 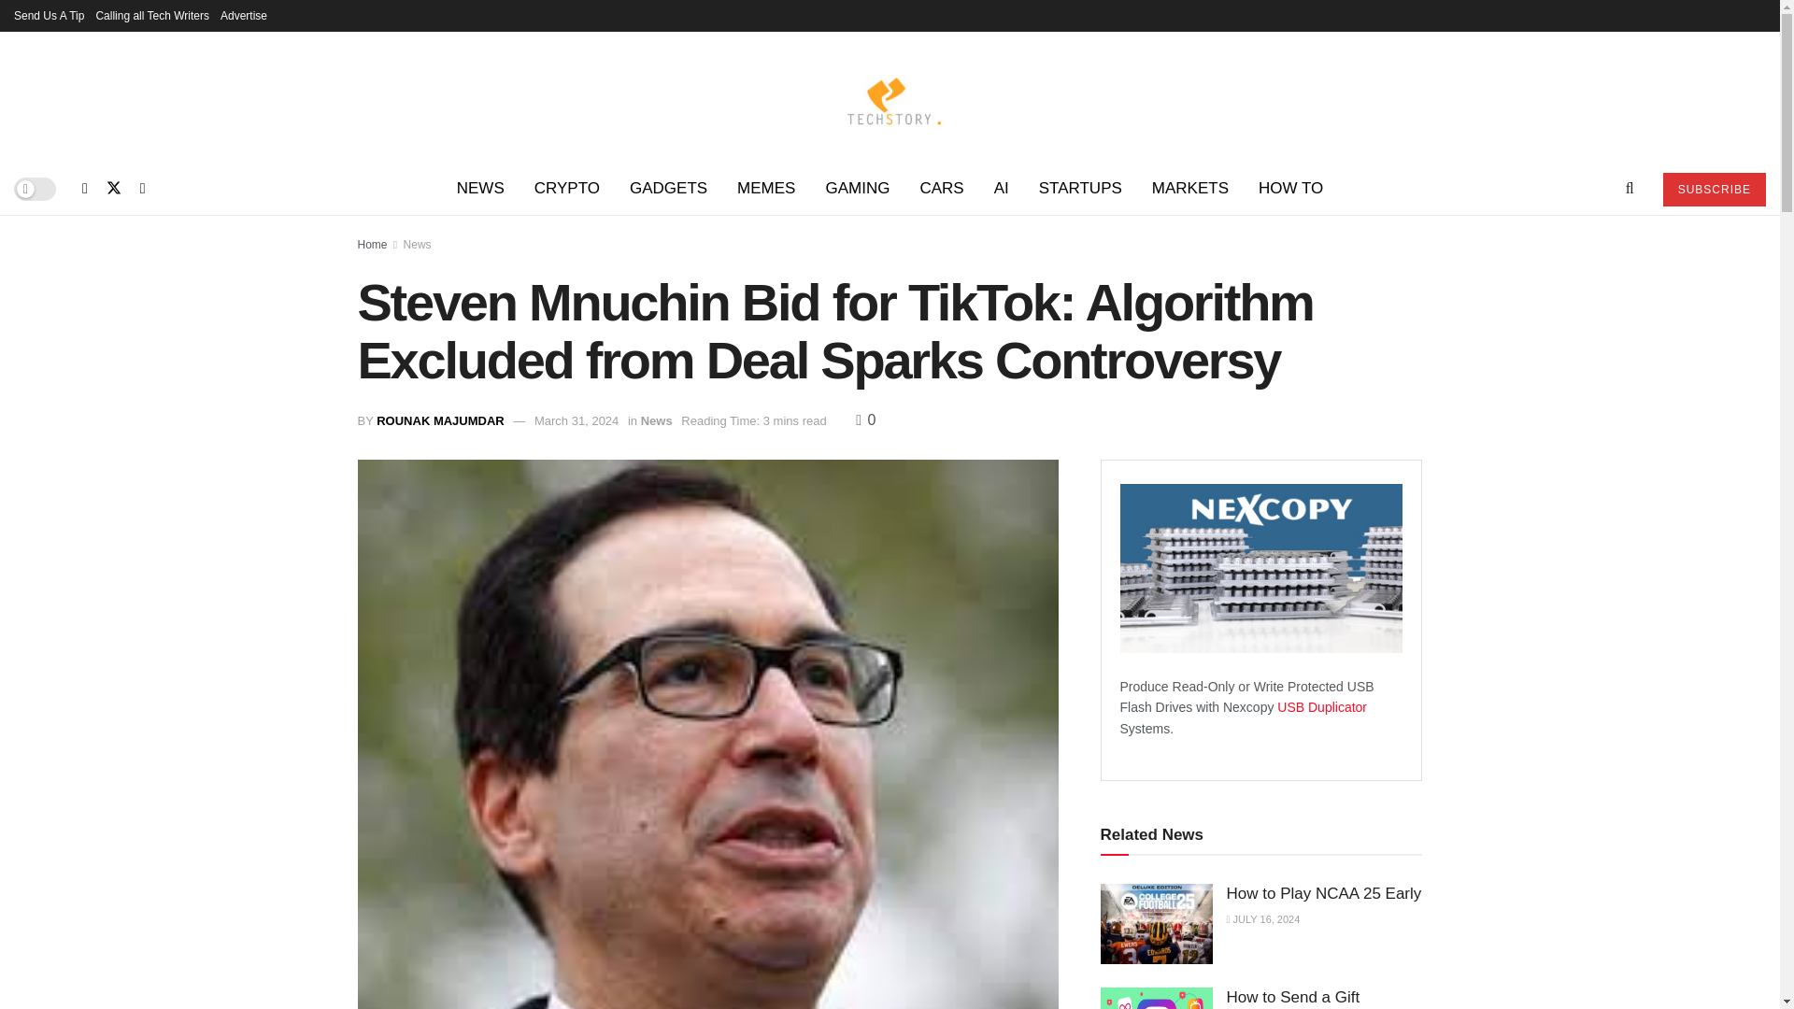 I want to click on AI, so click(x=1002, y=189).